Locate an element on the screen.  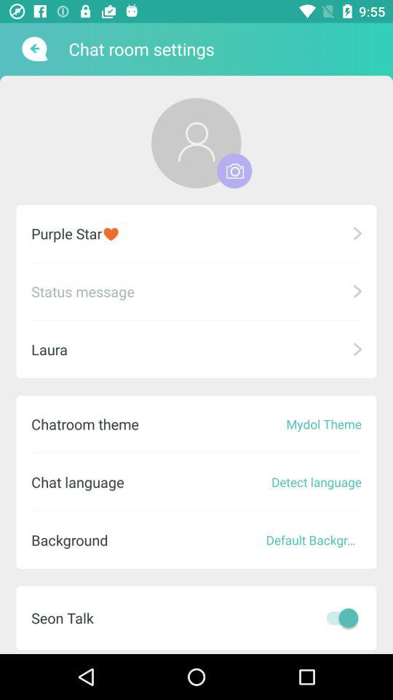
update profile picture is located at coordinates (196, 143).